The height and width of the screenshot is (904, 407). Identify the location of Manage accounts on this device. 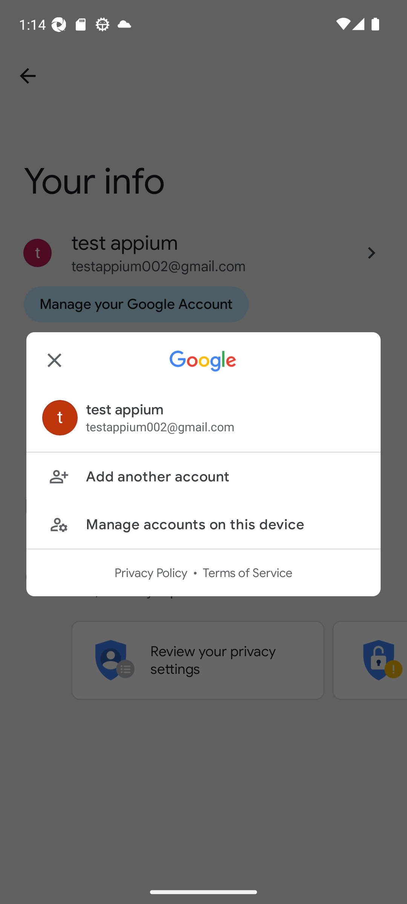
(203, 524).